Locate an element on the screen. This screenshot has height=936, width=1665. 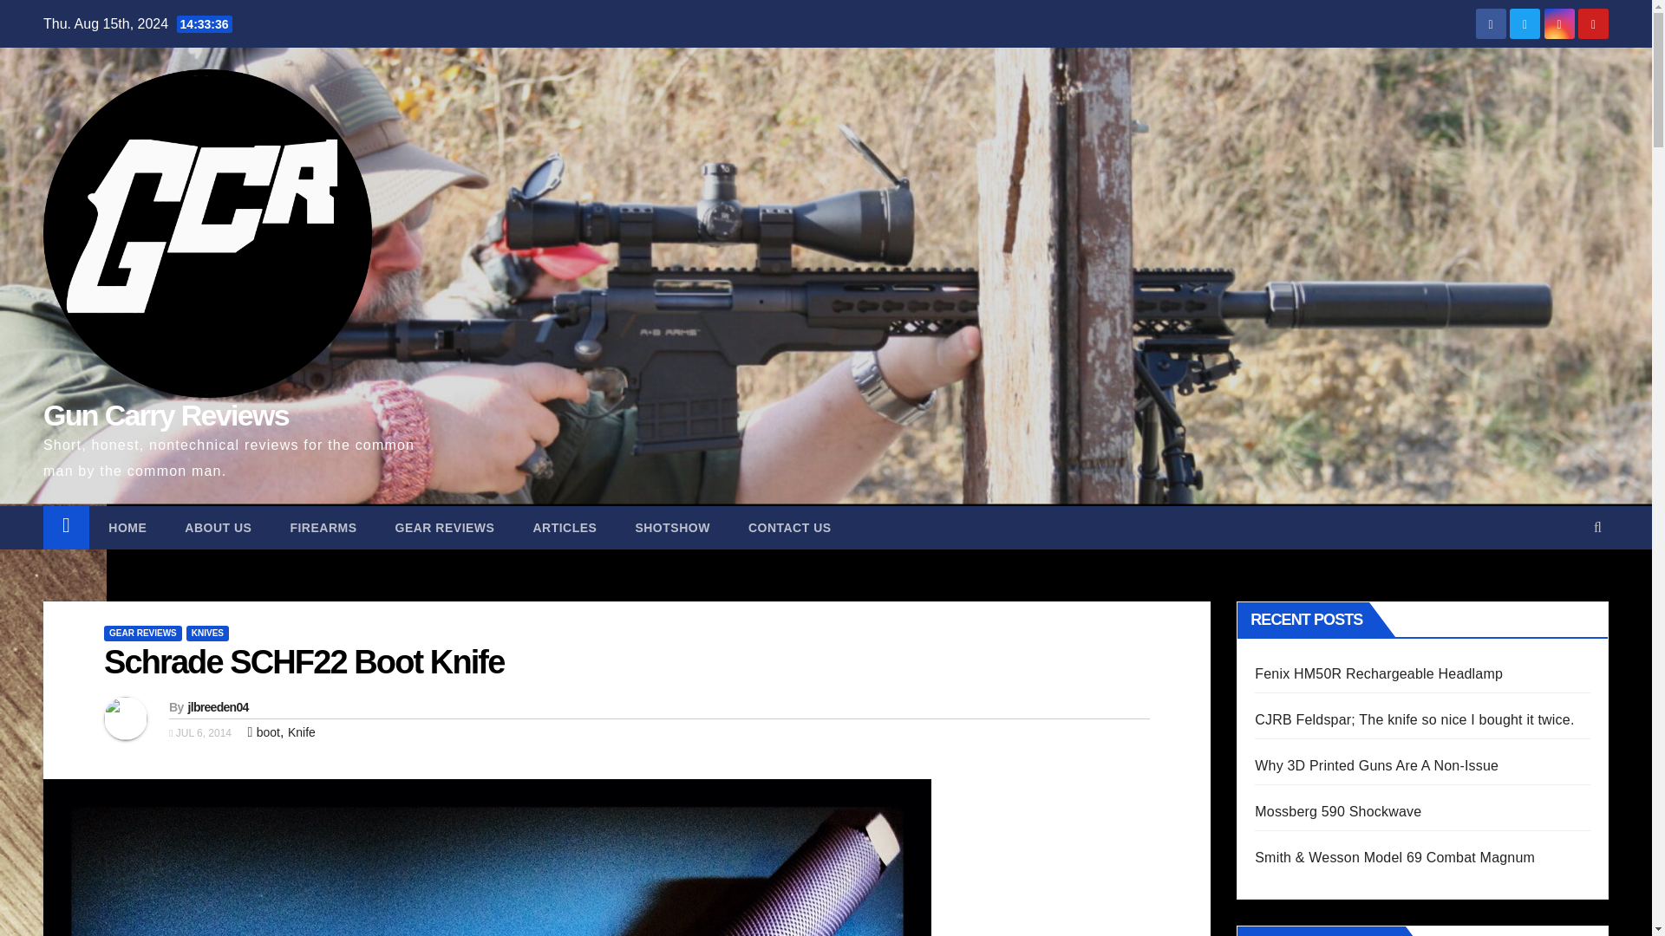
Schrade SCHF22 Boot Knife is located at coordinates (304, 662).